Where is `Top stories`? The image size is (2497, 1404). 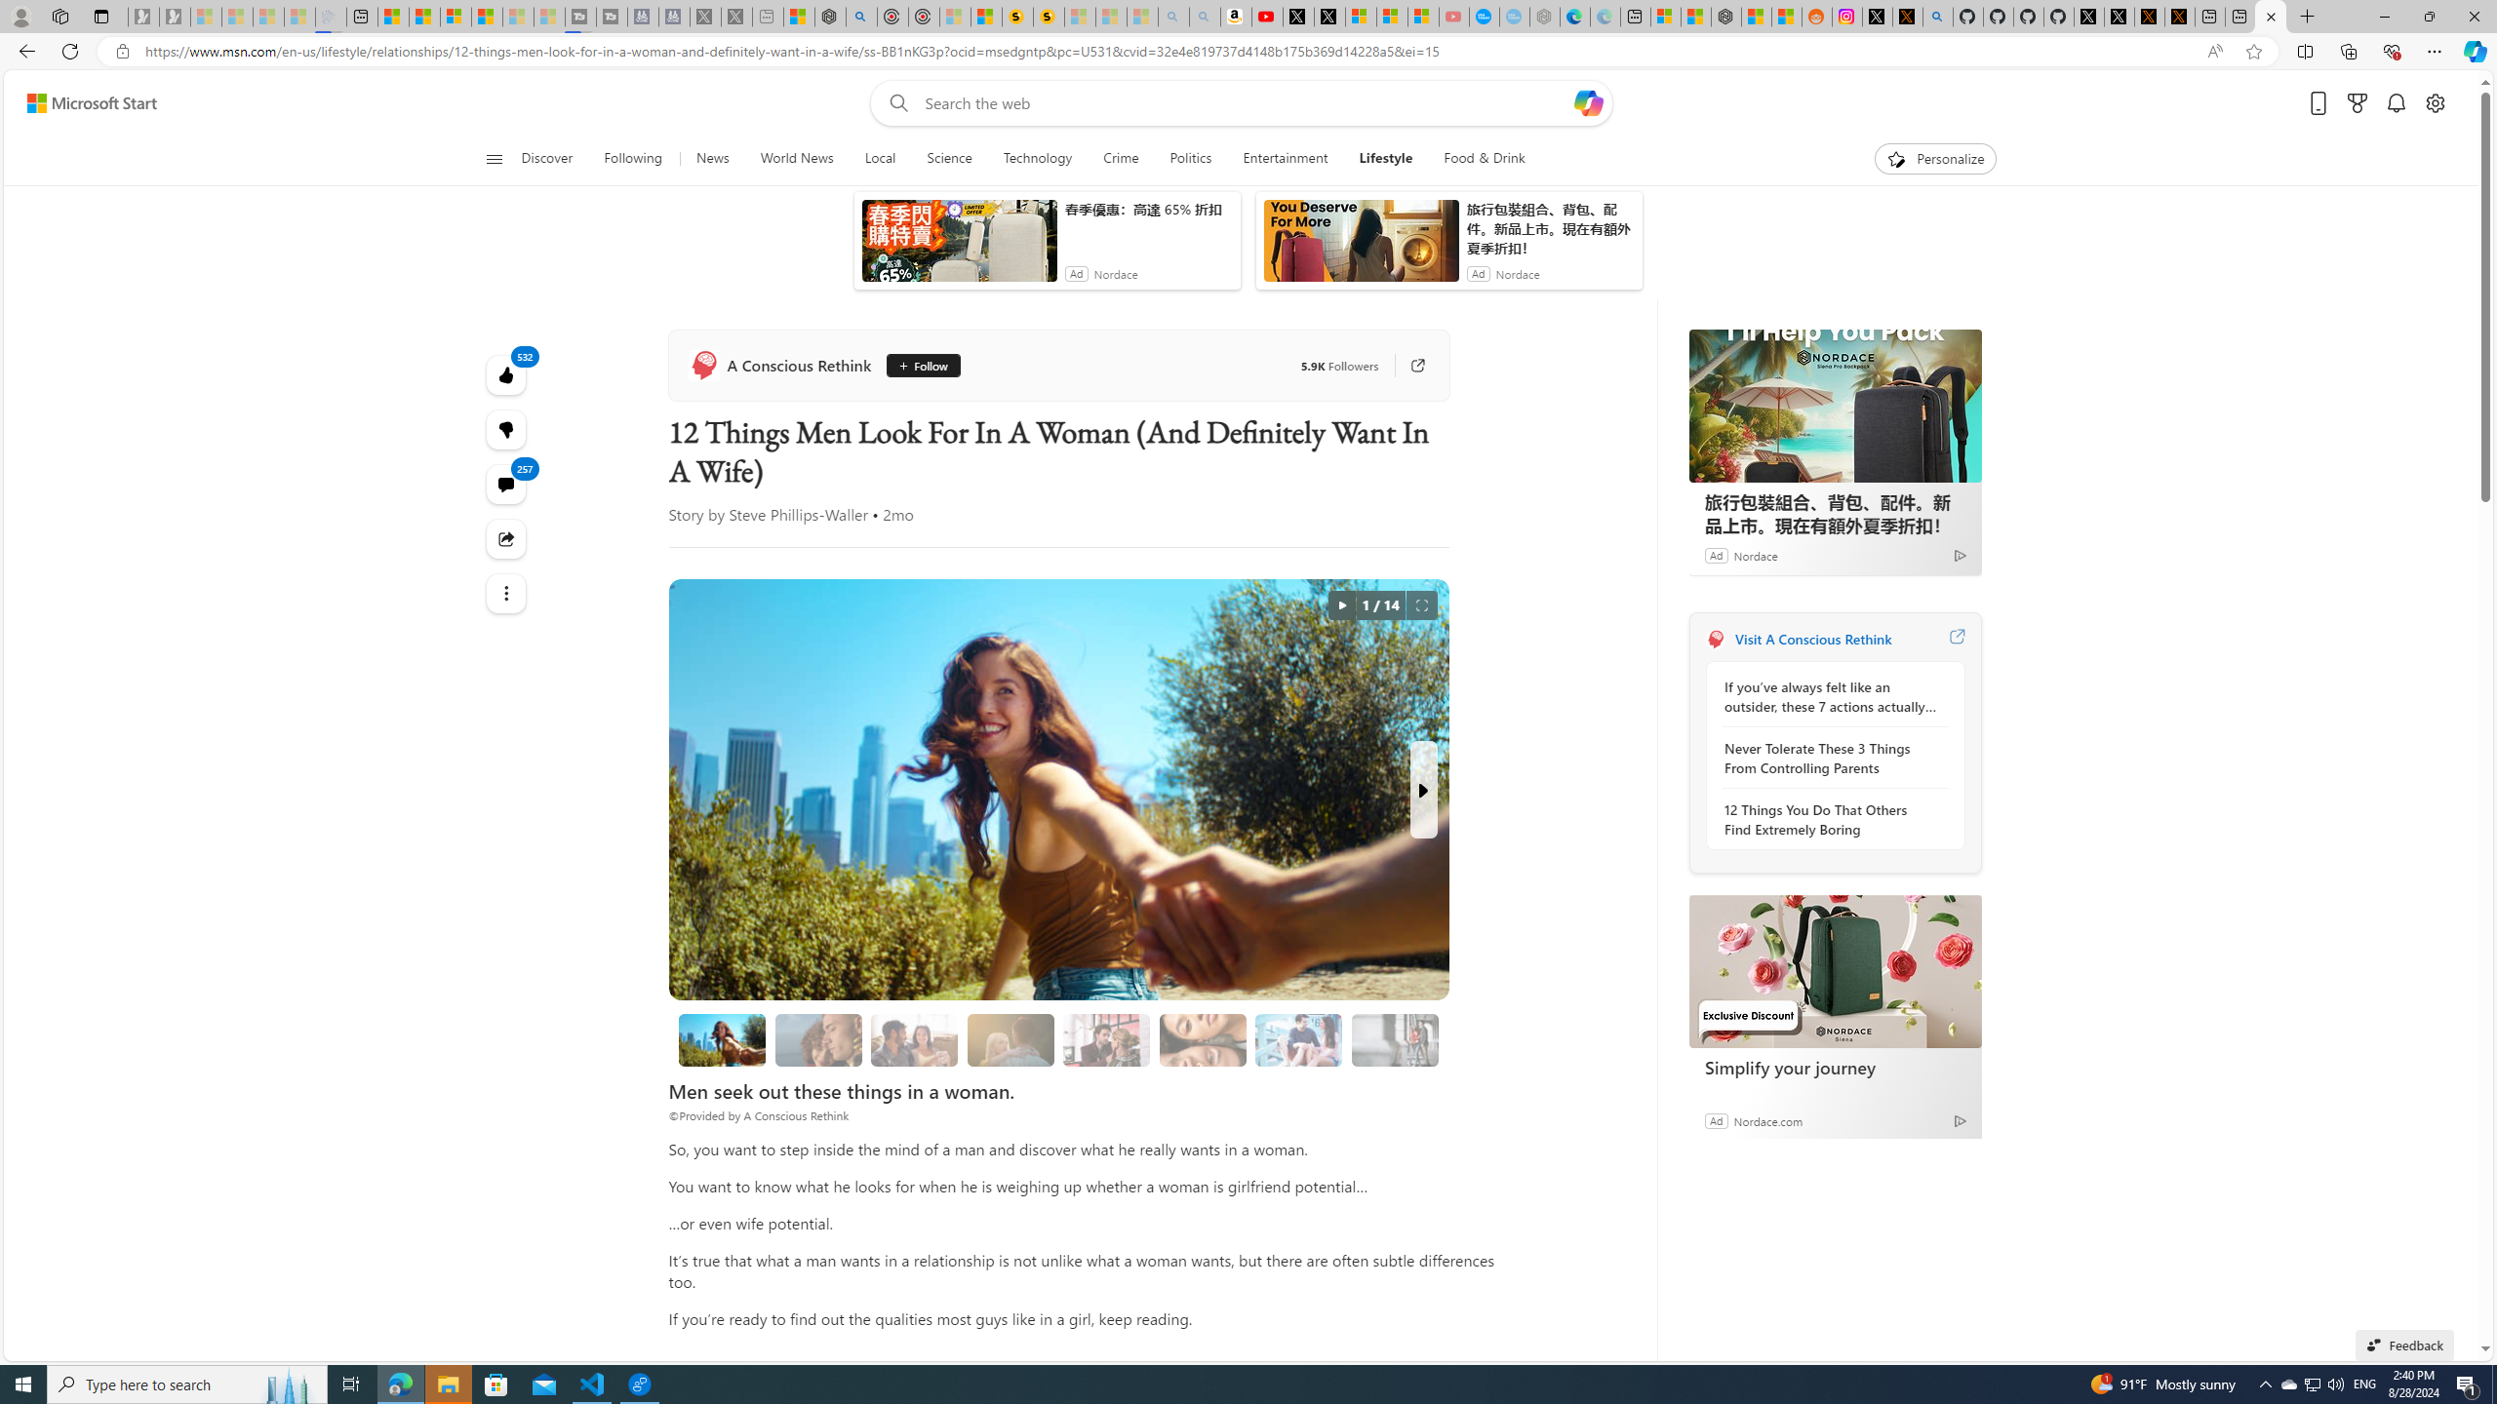 Top stories is located at coordinates (559, 616).